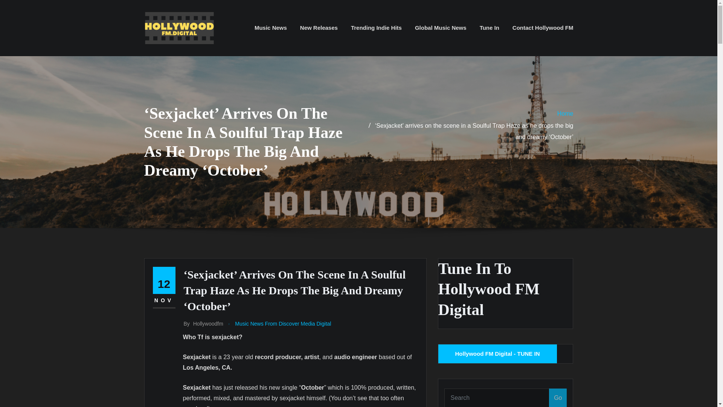 The height and width of the screenshot is (407, 723). Describe the element at coordinates (283, 323) in the screenshot. I see `Music News From Discover Media Digital` at that location.